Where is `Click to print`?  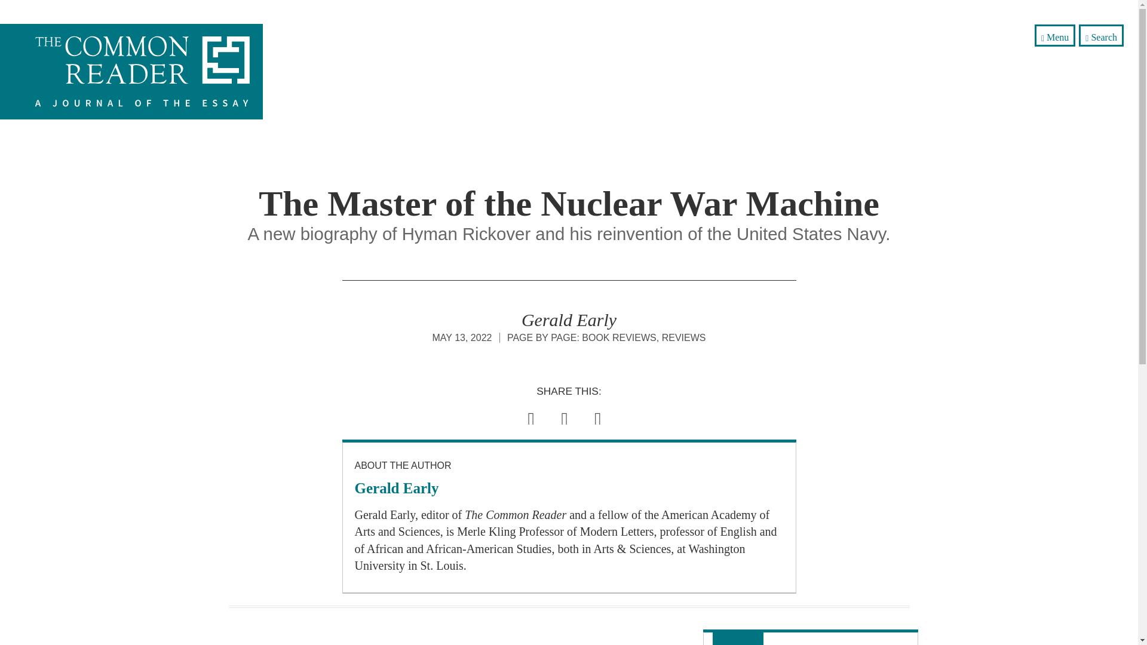 Click to print is located at coordinates (597, 415).